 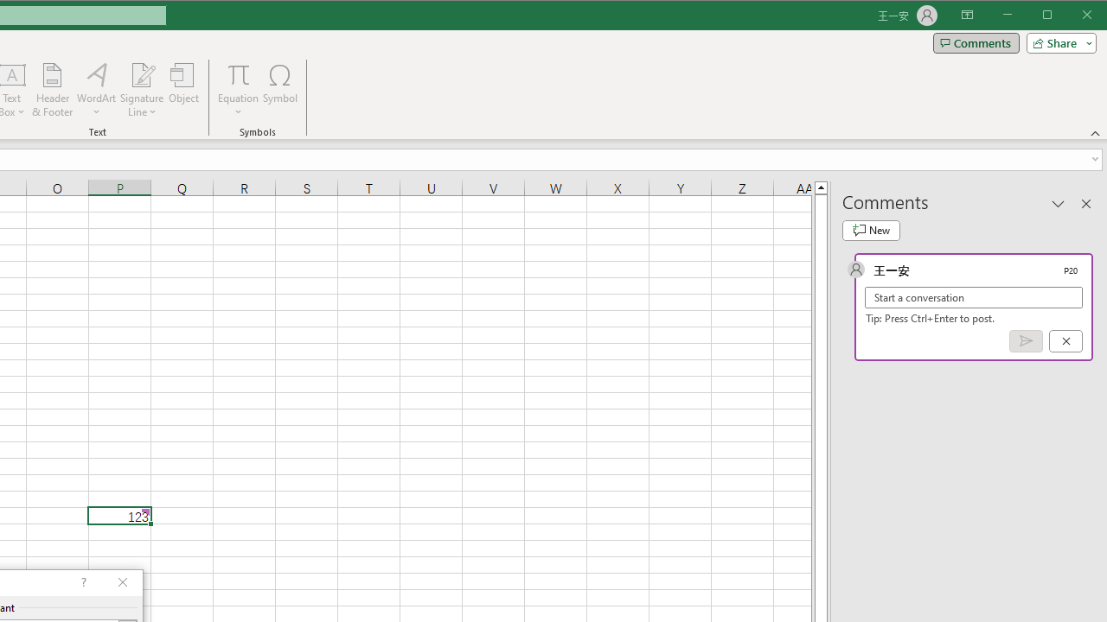 What do you see at coordinates (97, 90) in the screenshot?
I see `WordArt` at bounding box center [97, 90].